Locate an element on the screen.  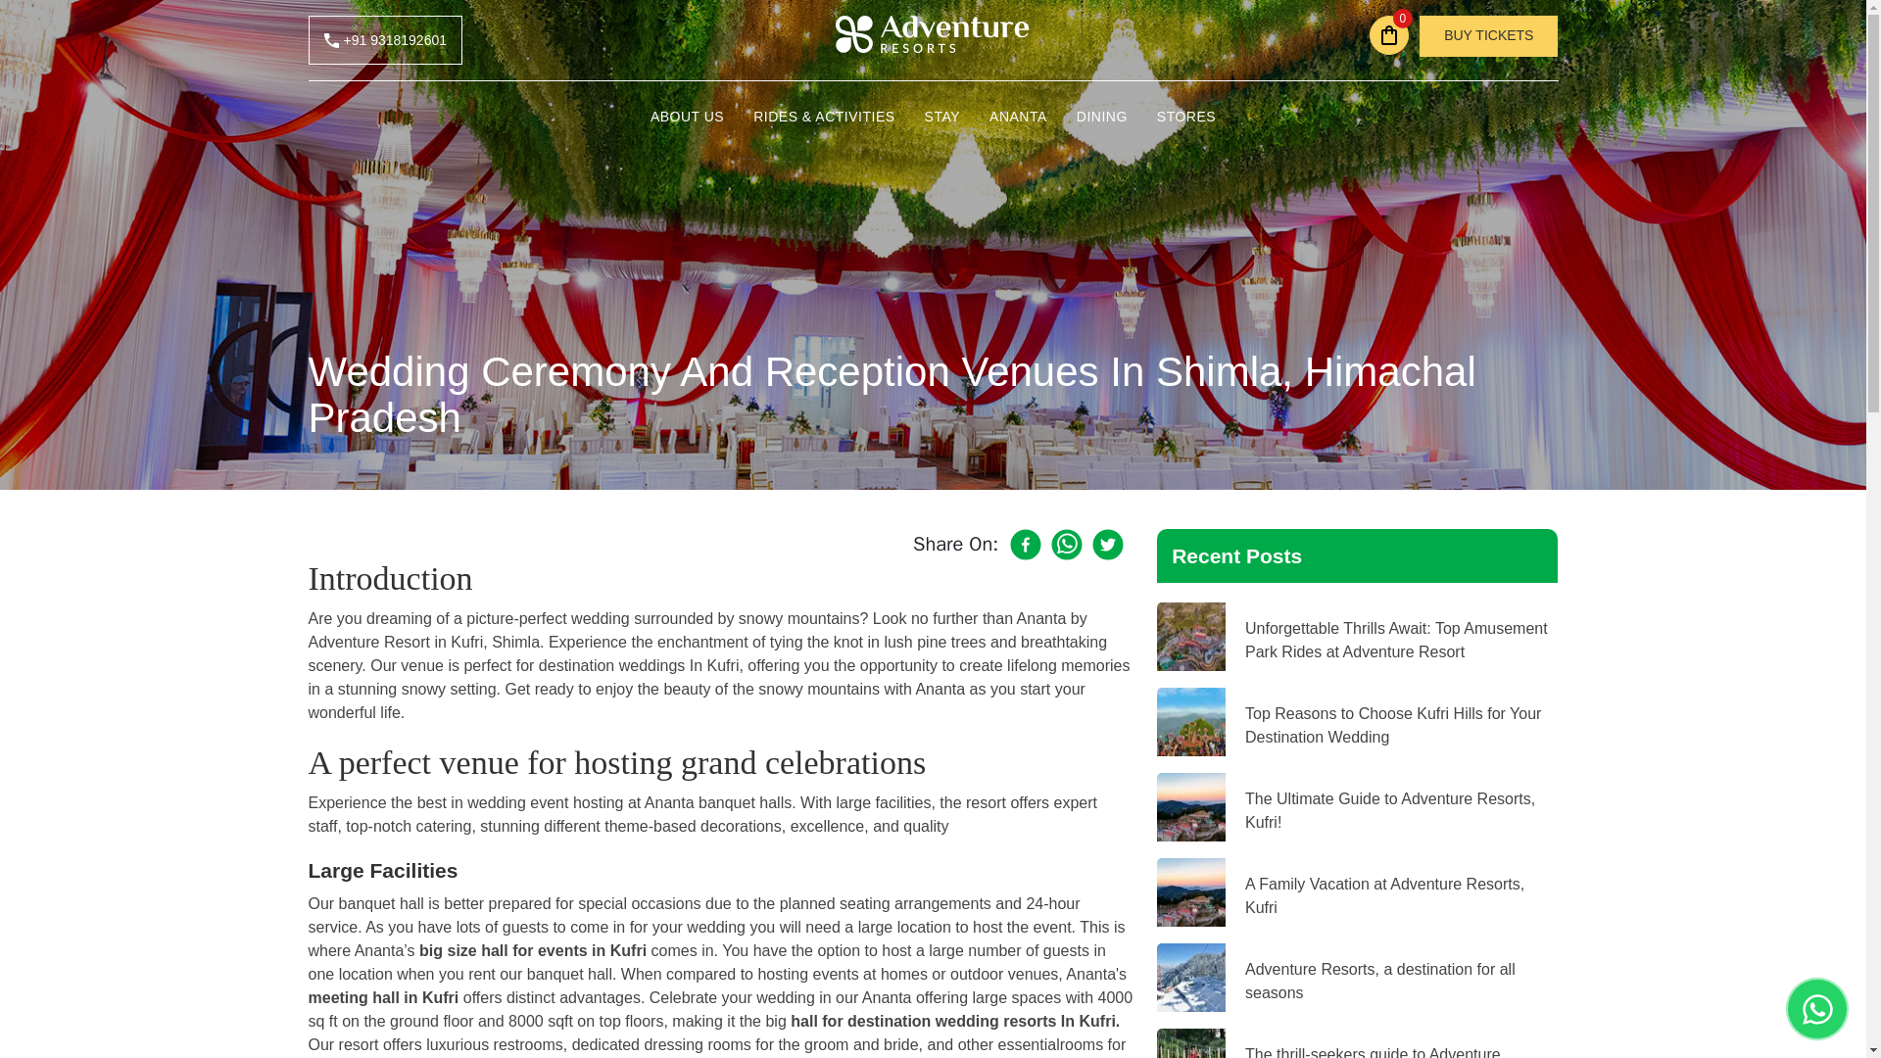
BUY TICKETS is located at coordinates (1488, 36).